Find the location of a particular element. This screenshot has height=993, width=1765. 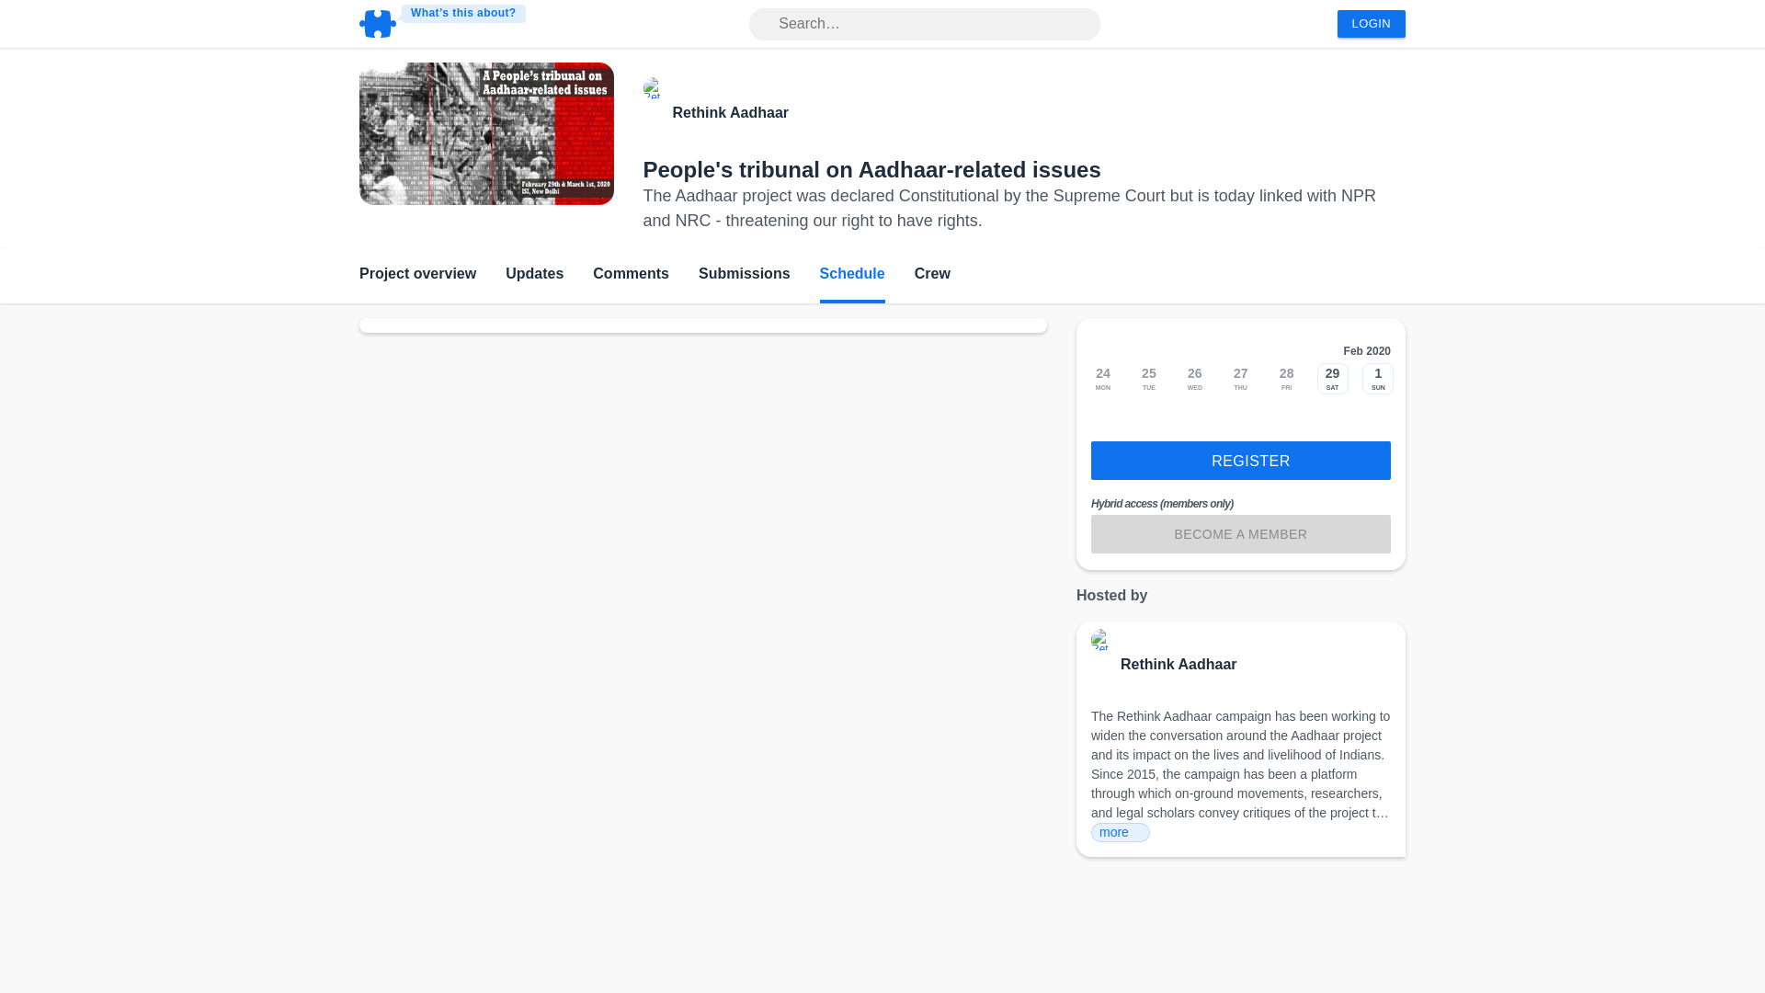

Rethink Aadhaar is located at coordinates (1179, 664).